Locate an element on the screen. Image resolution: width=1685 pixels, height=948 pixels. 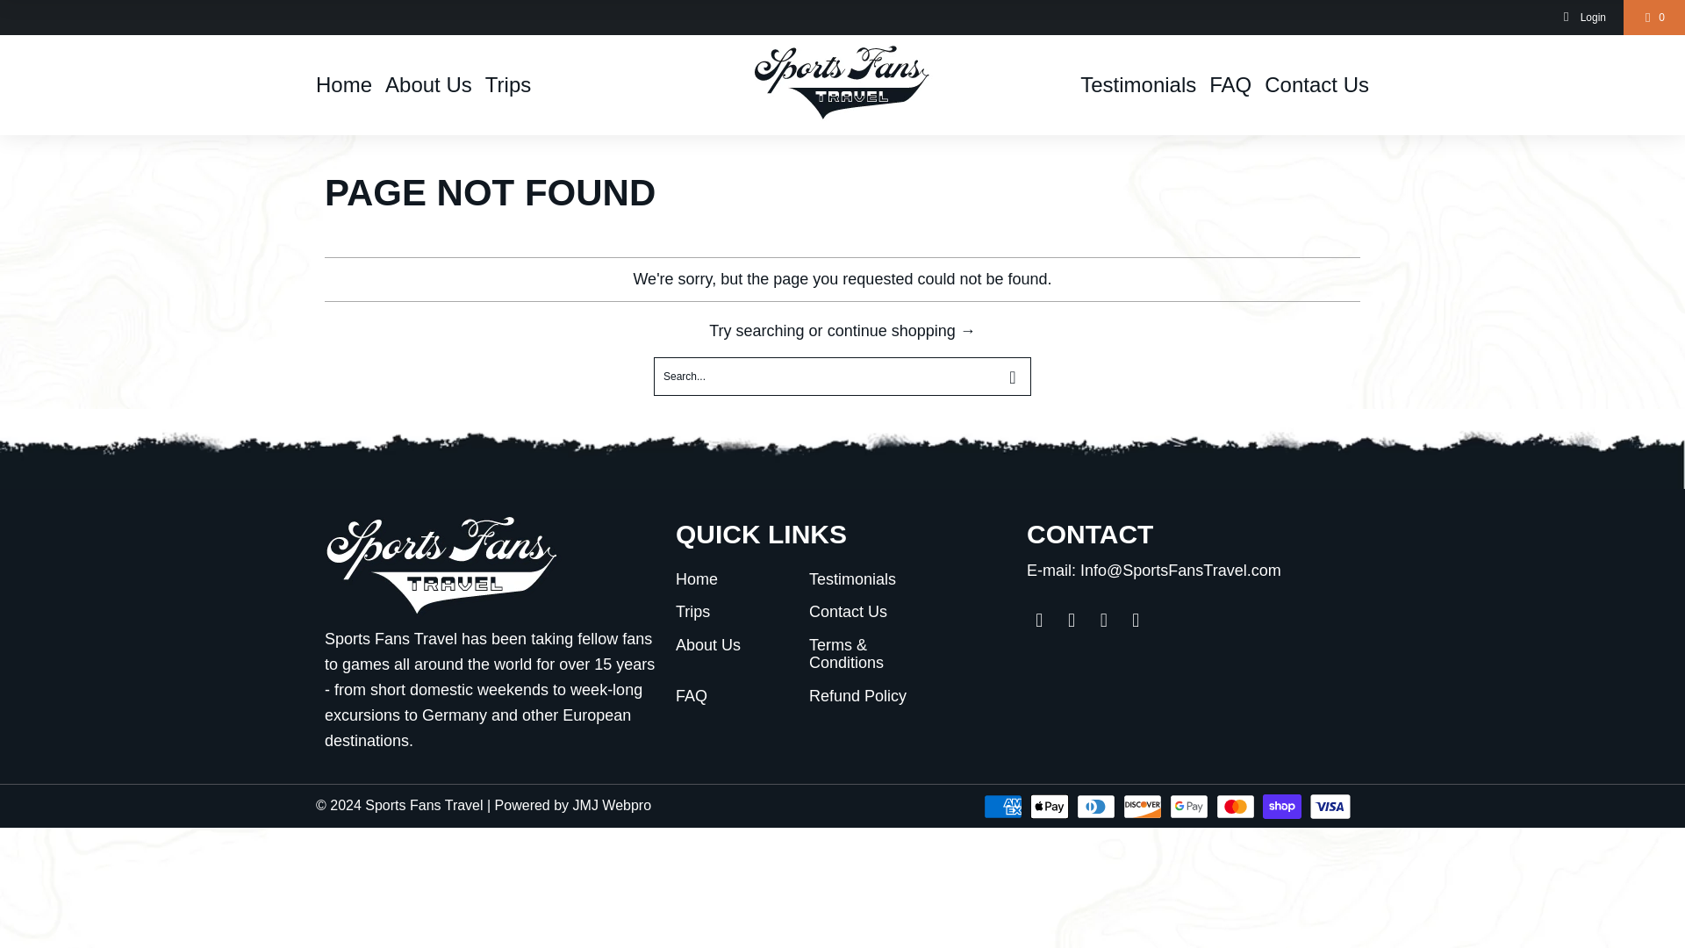
Visa is located at coordinates (1330, 806).